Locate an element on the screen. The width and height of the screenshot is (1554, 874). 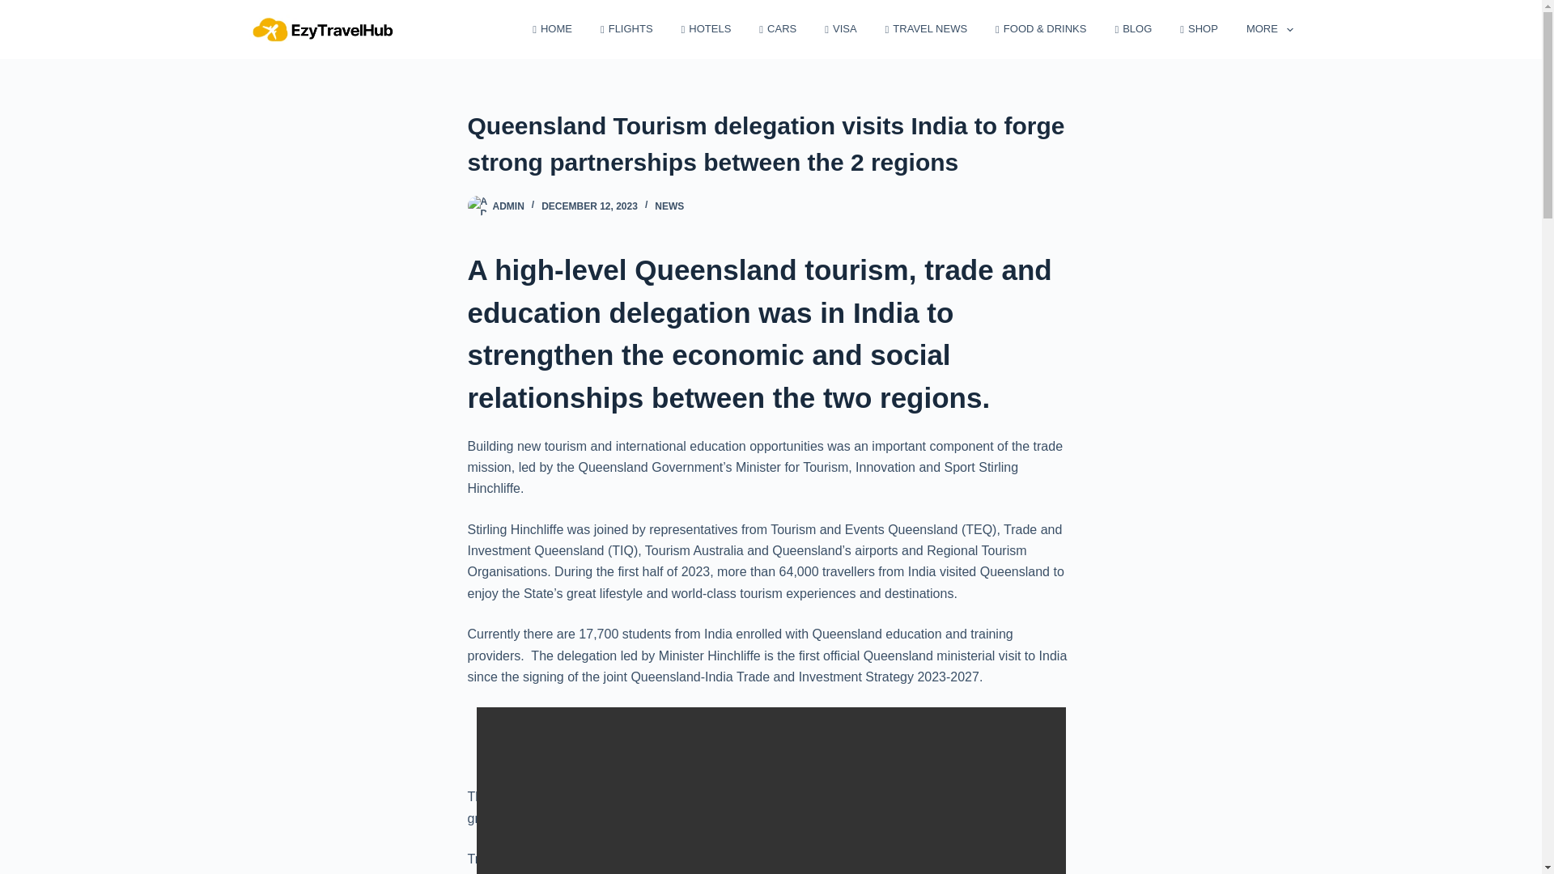
VISA is located at coordinates (840, 29).